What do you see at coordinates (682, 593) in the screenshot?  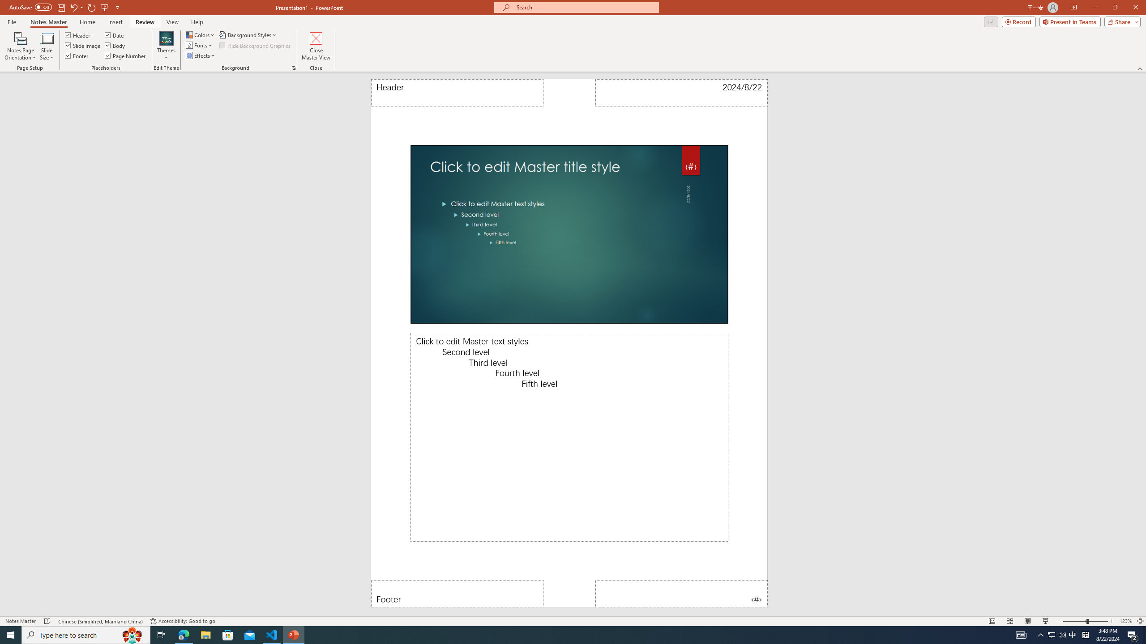 I see `Page Number` at bounding box center [682, 593].